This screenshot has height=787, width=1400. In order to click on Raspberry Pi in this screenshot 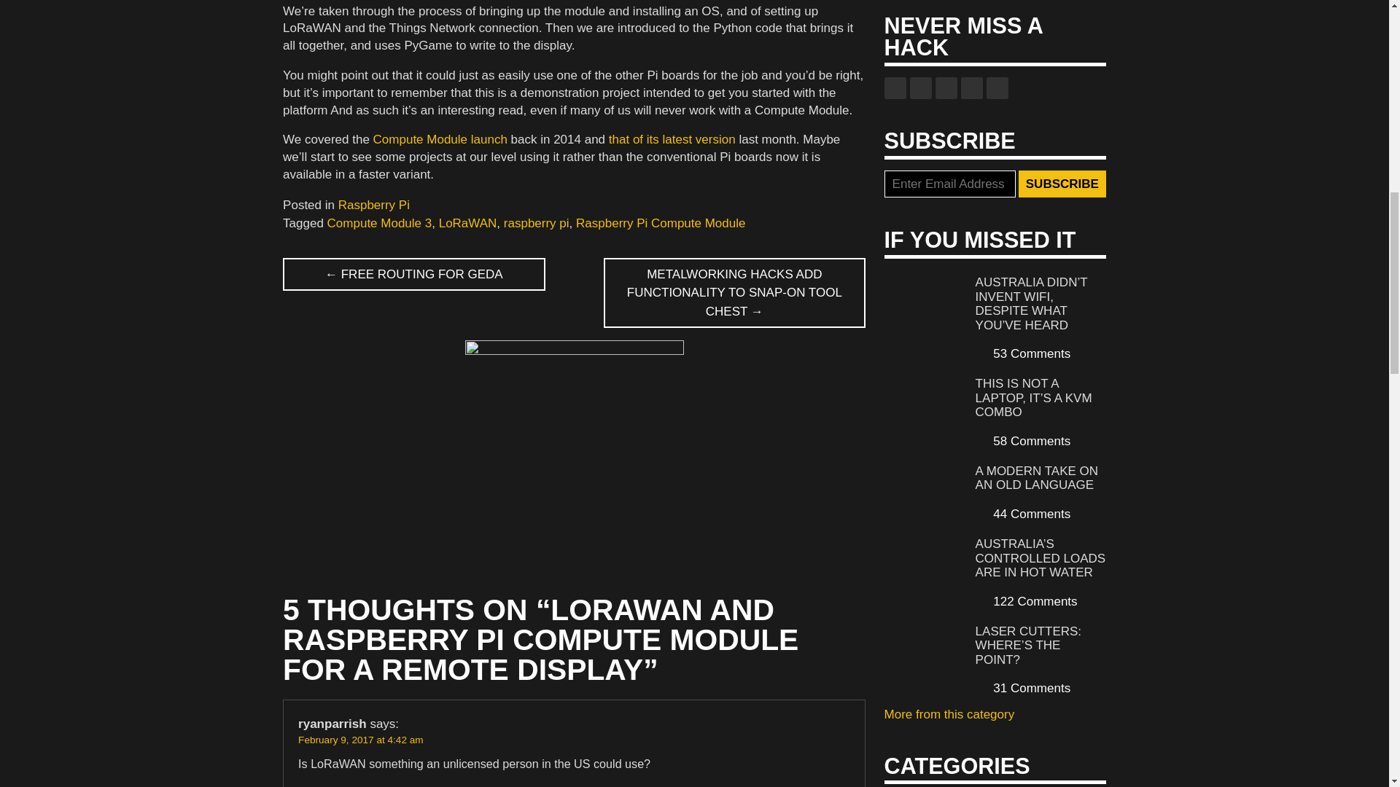, I will do `click(374, 205)`.